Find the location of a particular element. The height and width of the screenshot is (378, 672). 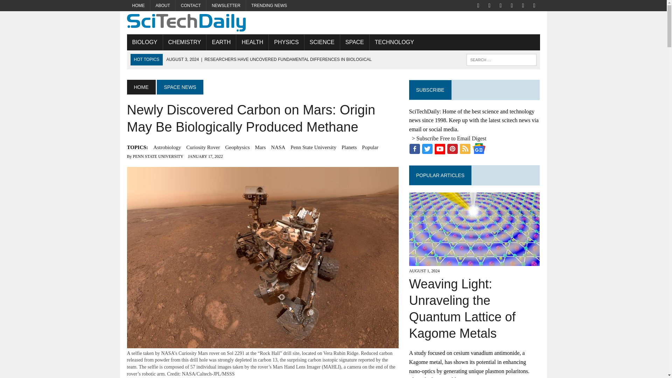

SPACE is located at coordinates (354, 42).